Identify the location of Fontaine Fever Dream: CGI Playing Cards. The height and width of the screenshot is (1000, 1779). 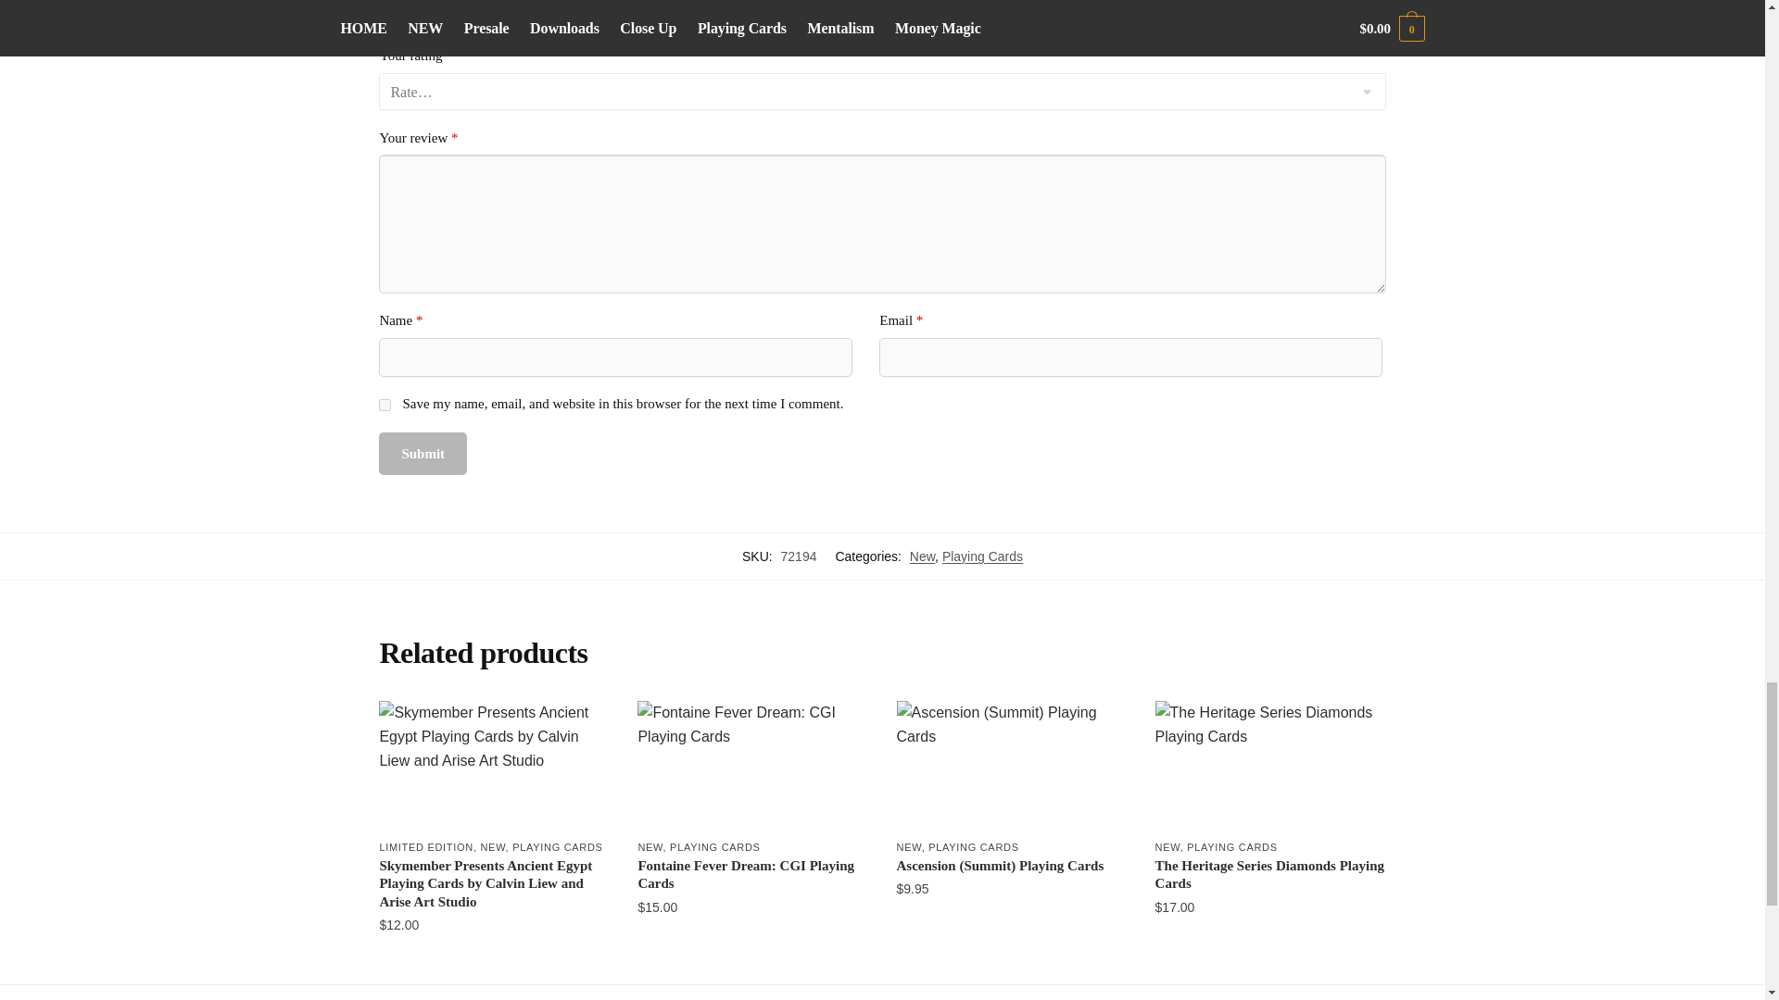
(752, 766).